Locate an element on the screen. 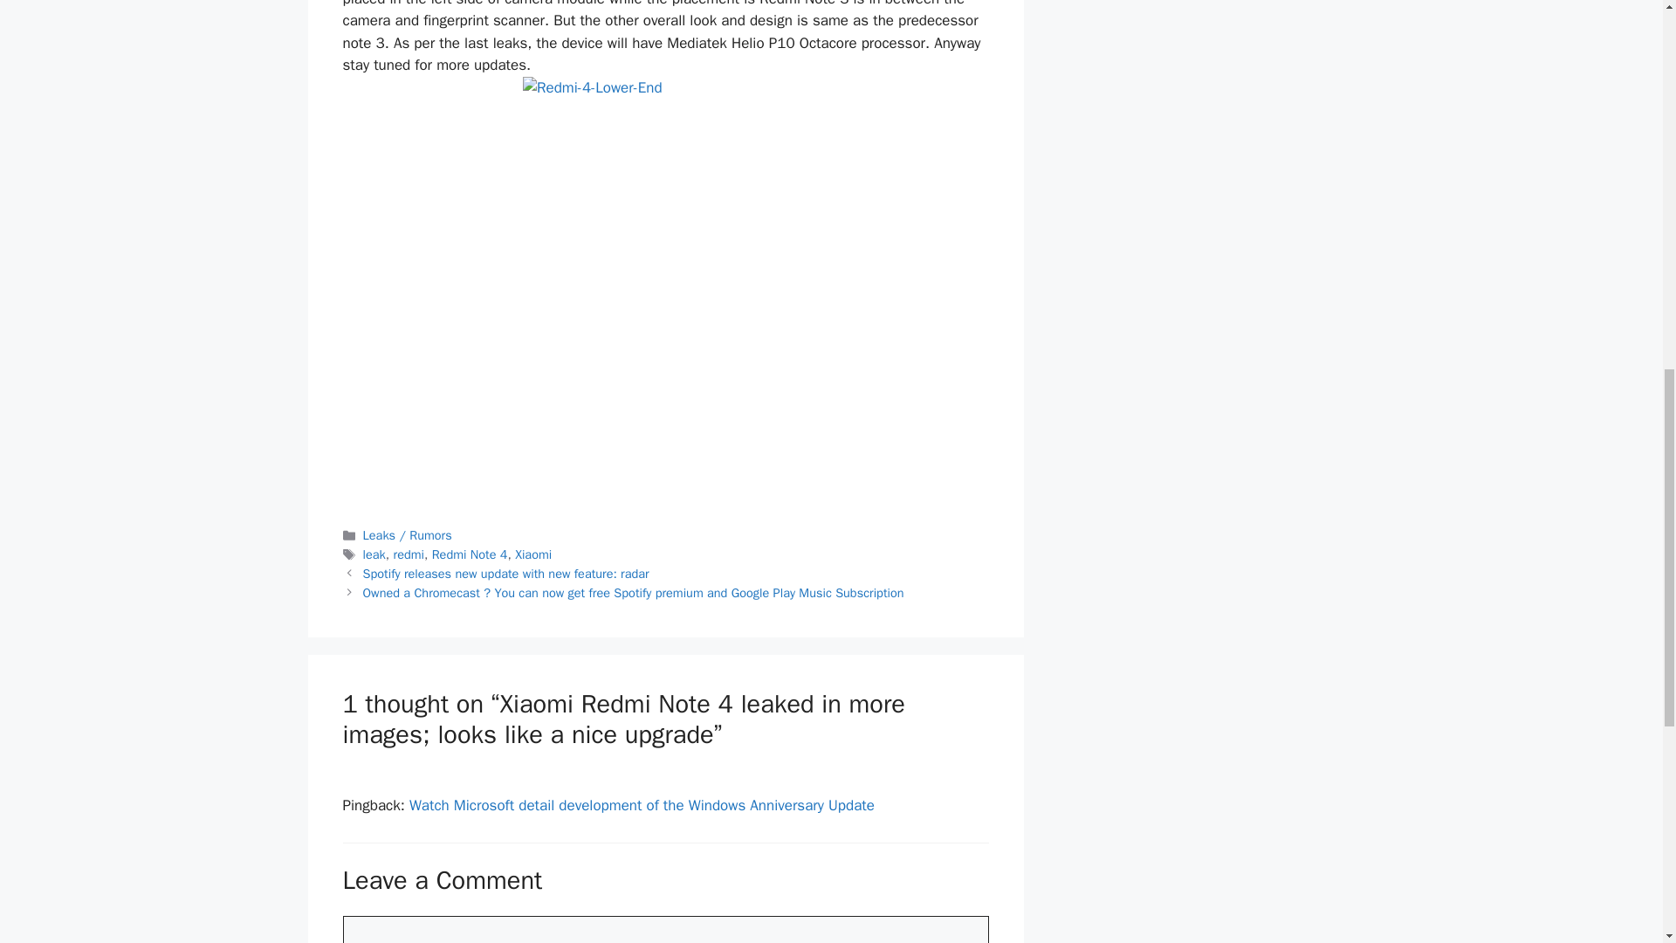  redmi is located at coordinates (409, 554).